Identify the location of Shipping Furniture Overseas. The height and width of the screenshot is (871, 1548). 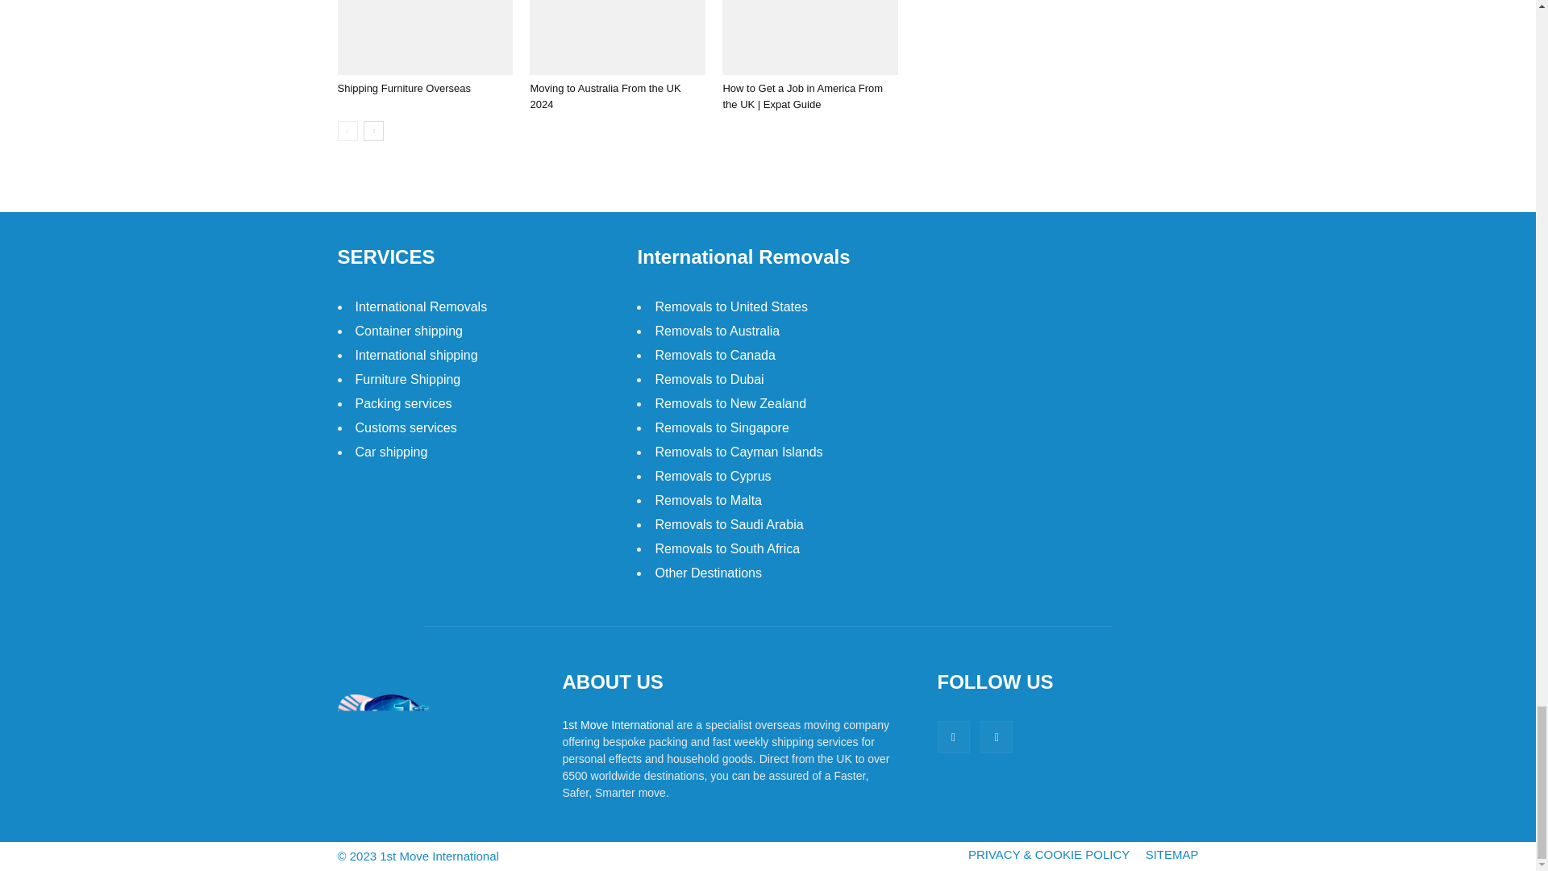
(424, 37).